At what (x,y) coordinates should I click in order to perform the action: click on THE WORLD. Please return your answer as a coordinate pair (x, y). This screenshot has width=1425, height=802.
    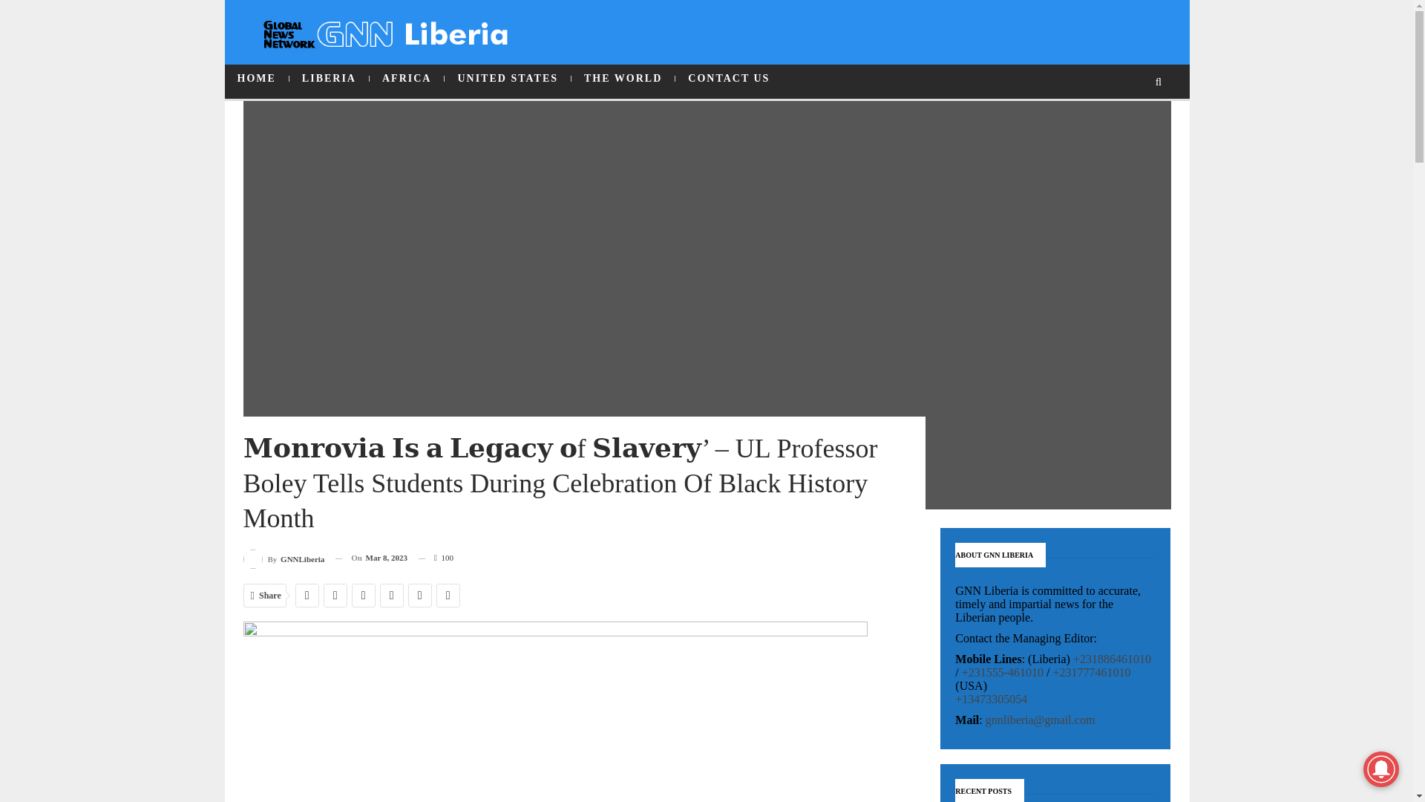
    Looking at the image, I should click on (622, 79).